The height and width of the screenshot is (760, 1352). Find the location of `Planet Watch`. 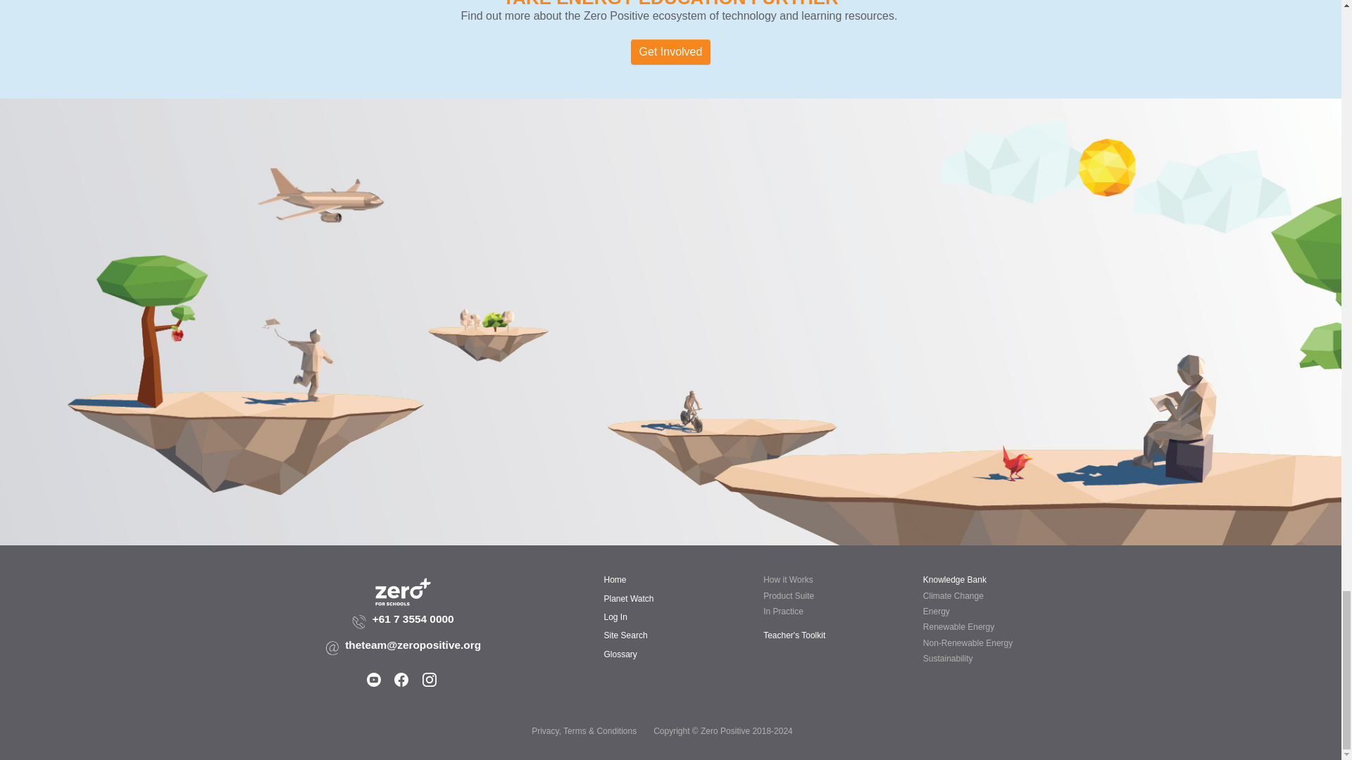

Planet Watch is located at coordinates (630, 598).